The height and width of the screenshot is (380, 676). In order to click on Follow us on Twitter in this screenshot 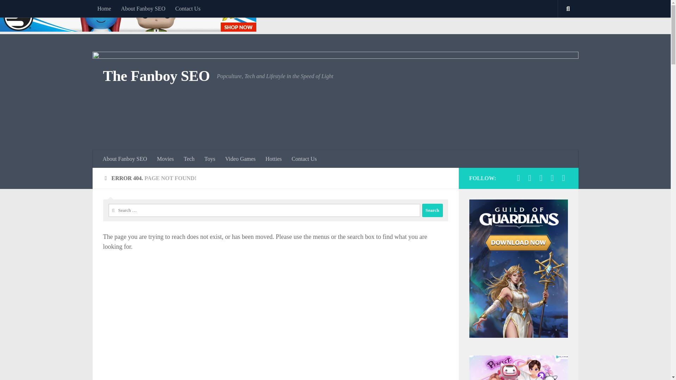, I will do `click(530, 178)`.